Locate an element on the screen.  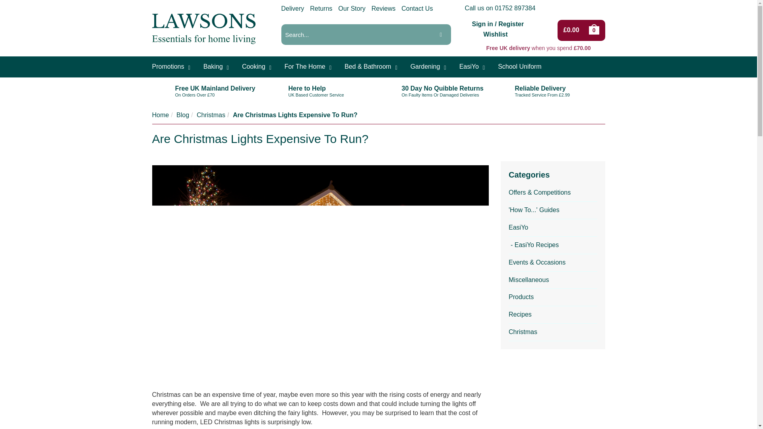
EasiYo Recipes is located at coordinates (553, 245).